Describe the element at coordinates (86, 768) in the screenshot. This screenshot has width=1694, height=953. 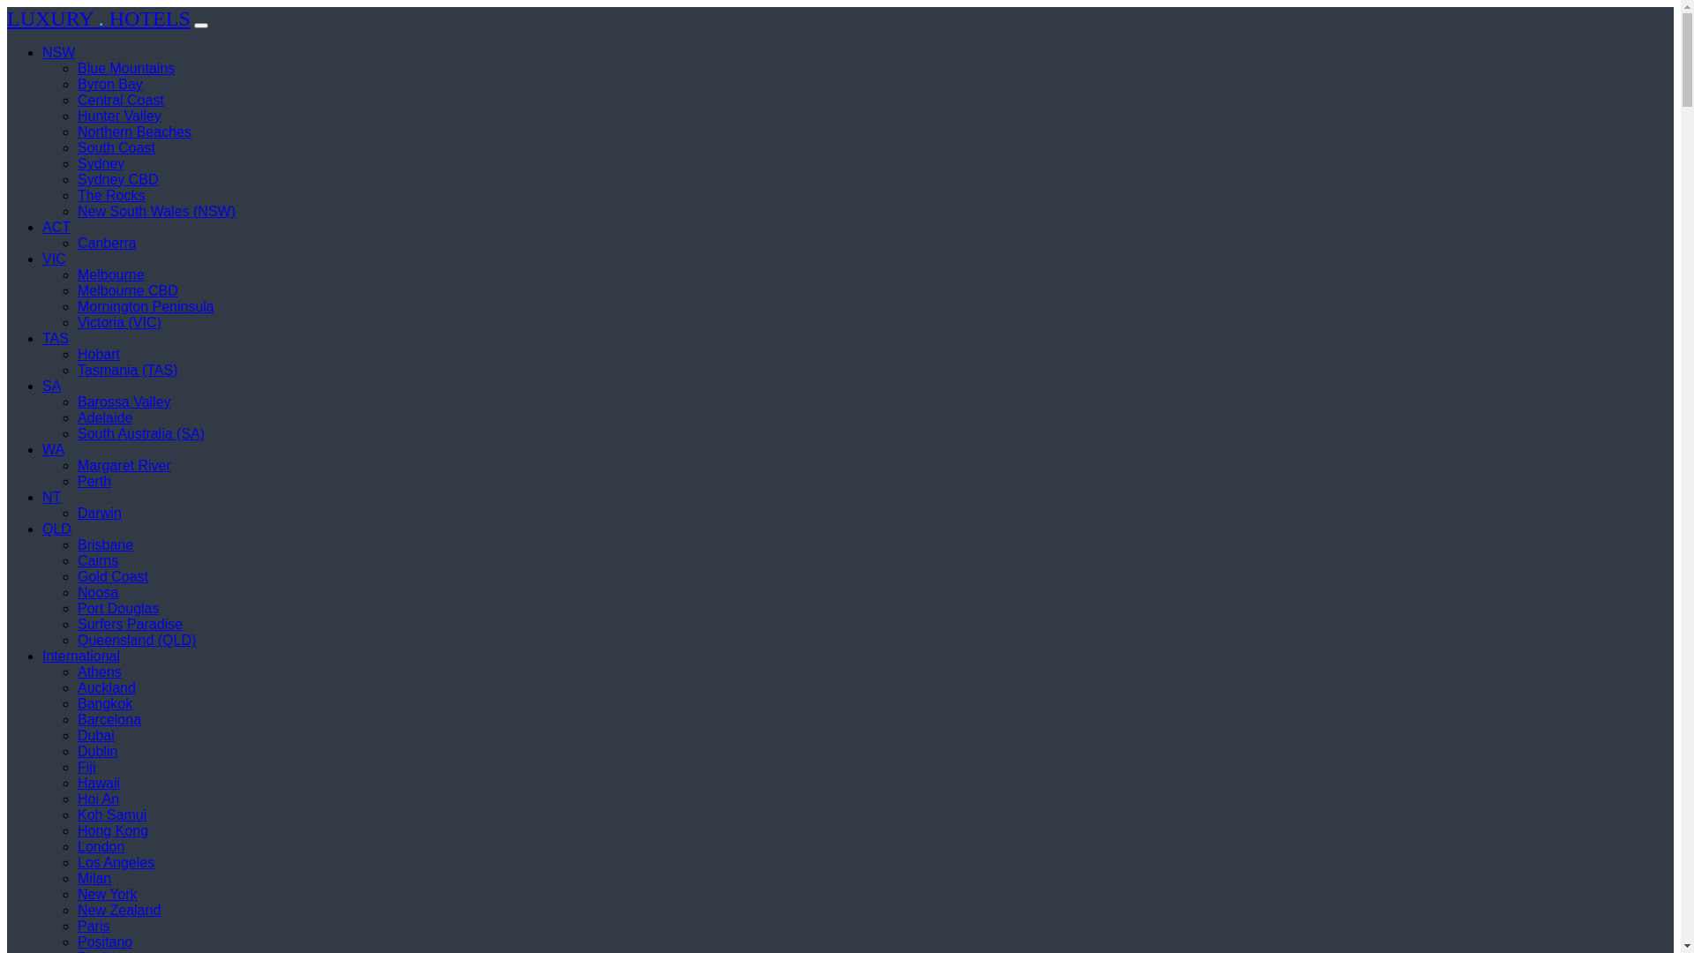
I see `Fiji` at that location.